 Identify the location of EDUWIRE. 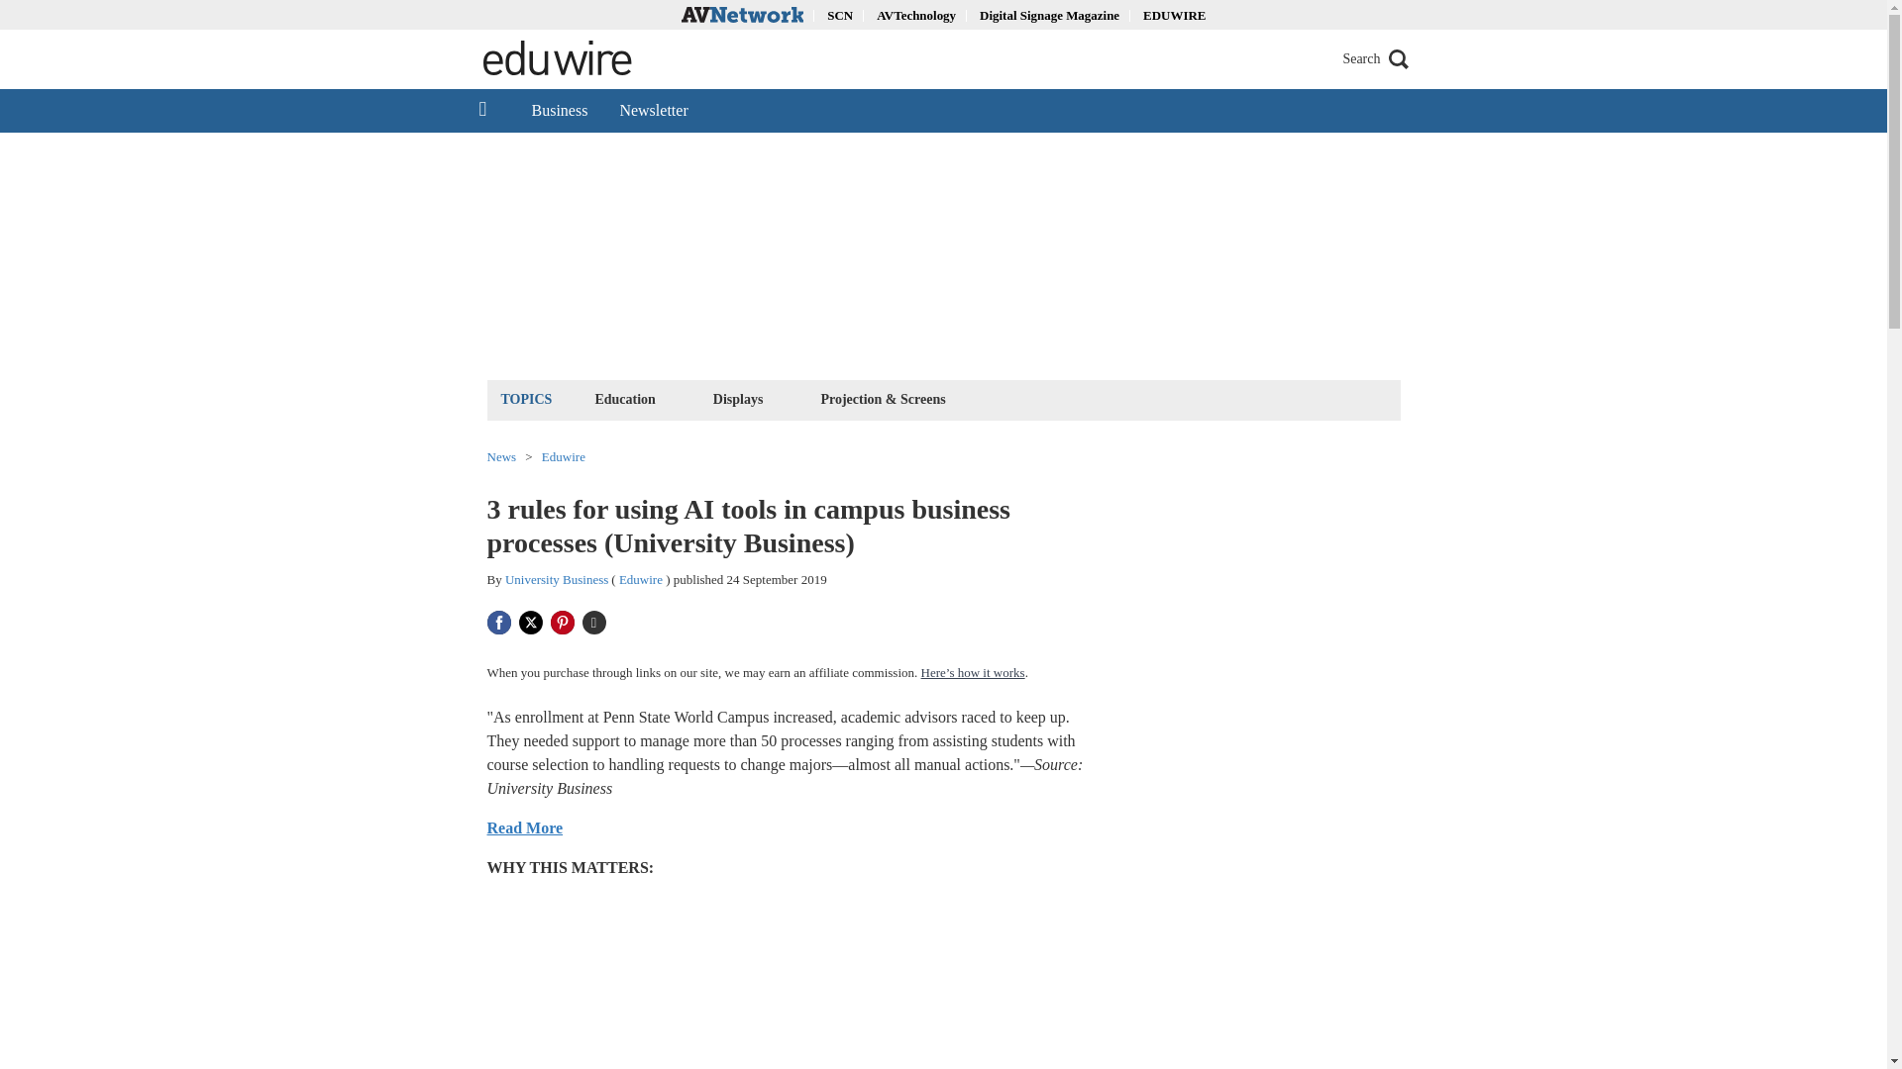
(1174, 14).